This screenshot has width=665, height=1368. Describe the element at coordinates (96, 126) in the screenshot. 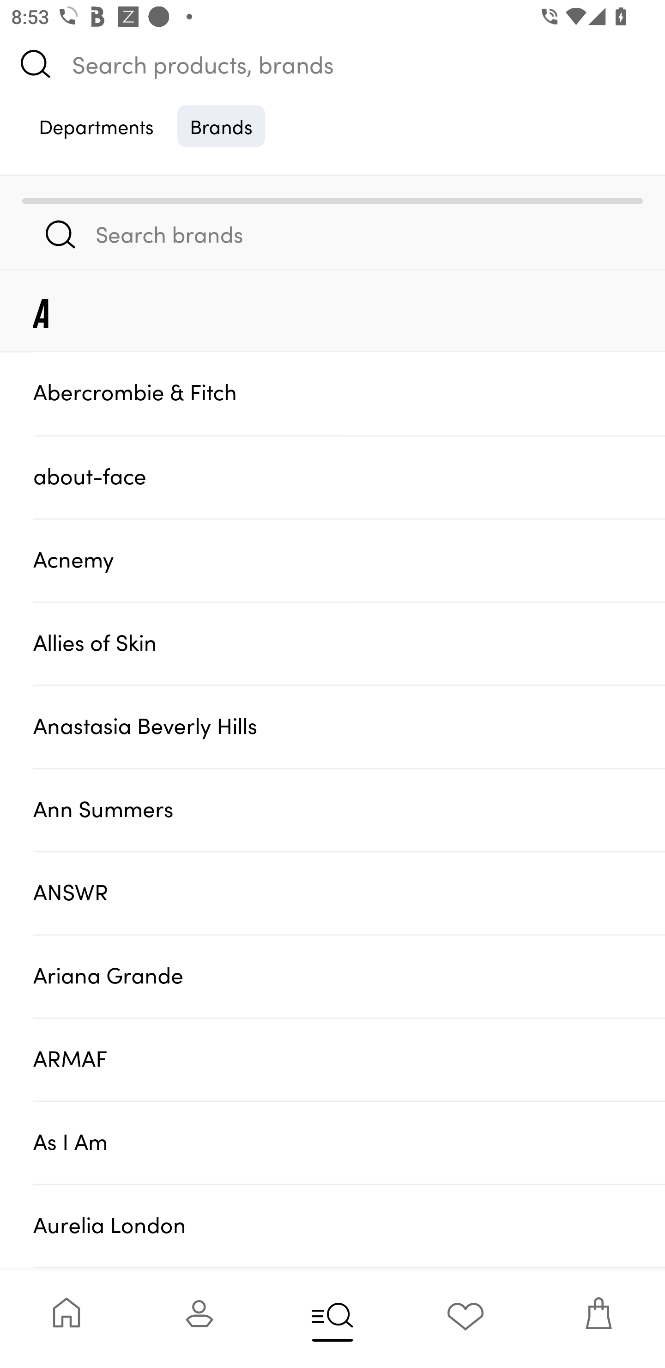

I see `Departments` at that location.